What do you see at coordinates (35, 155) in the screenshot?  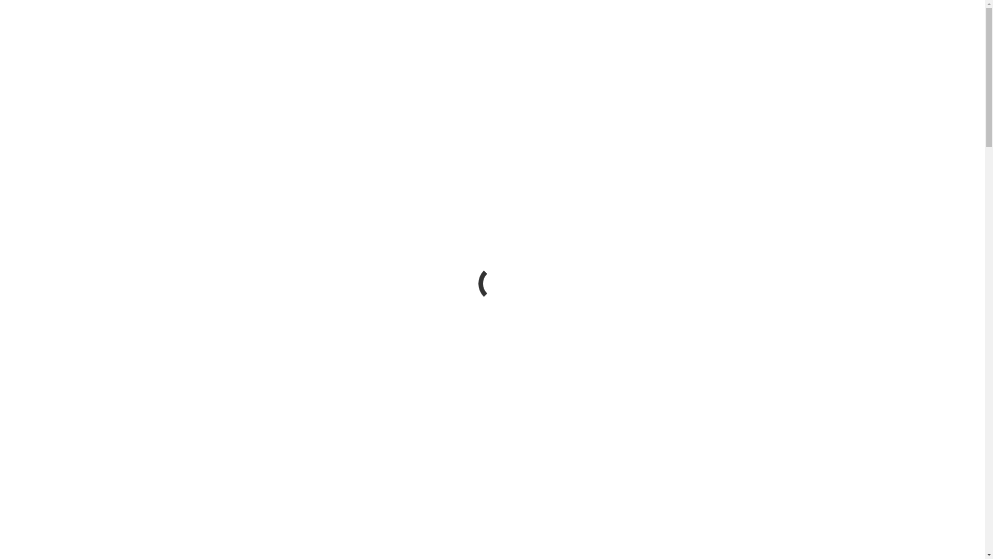 I see `Home` at bounding box center [35, 155].